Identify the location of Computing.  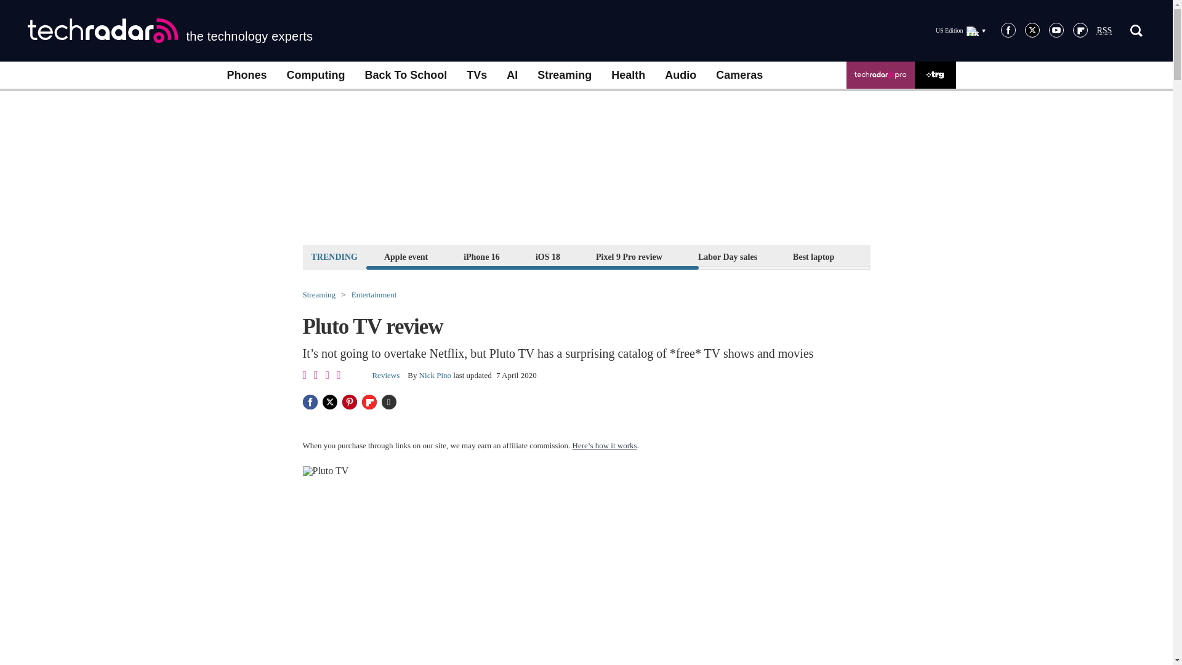
(316, 75).